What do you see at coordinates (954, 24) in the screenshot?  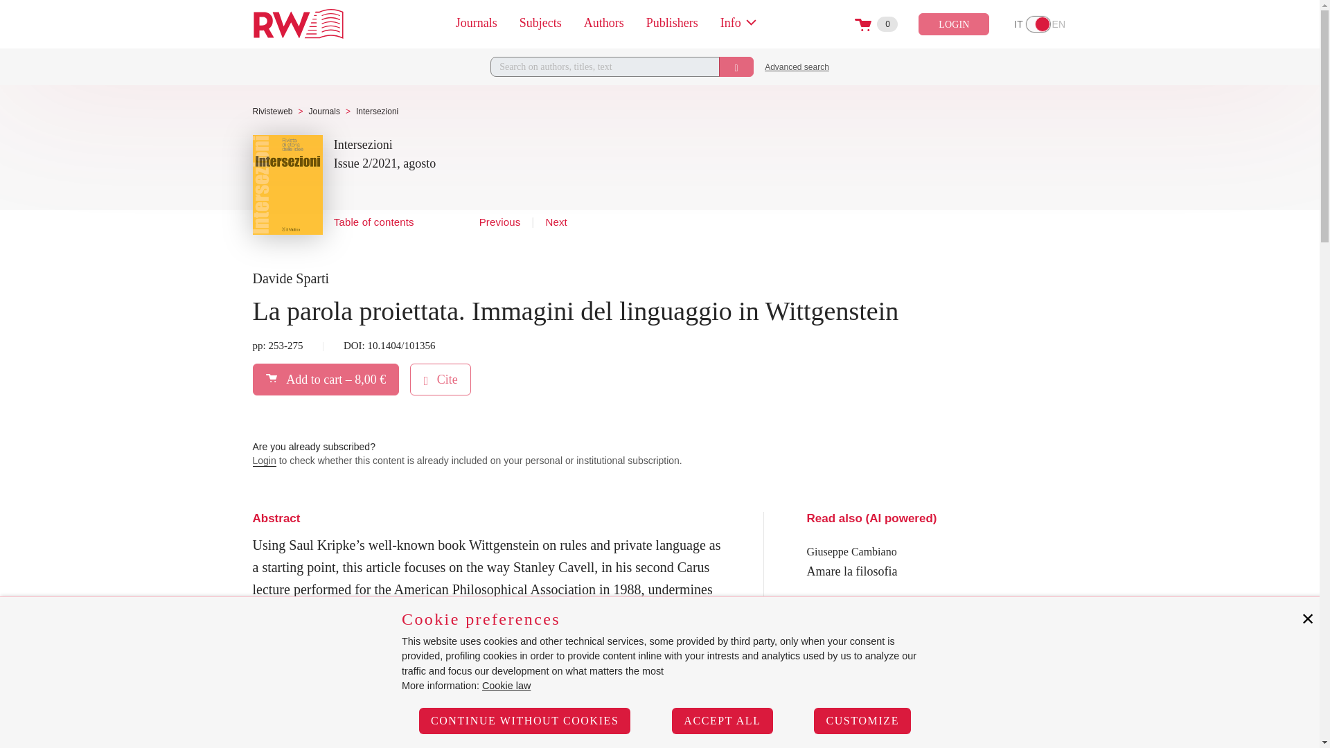 I see `LOGIN` at bounding box center [954, 24].